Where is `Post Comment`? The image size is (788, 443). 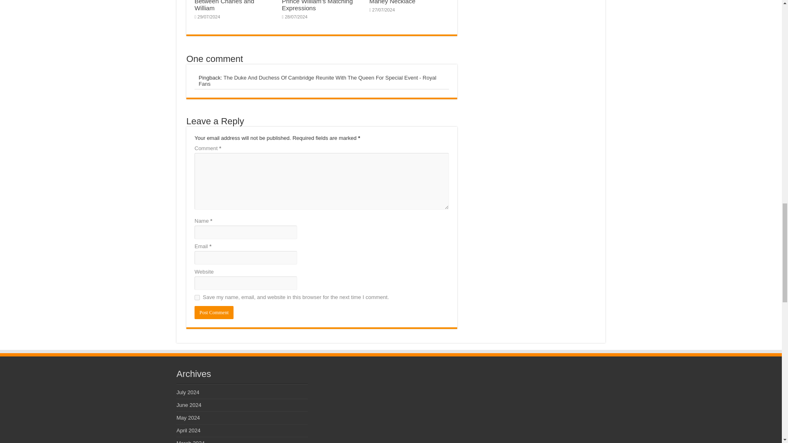
Post Comment is located at coordinates (214, 313).